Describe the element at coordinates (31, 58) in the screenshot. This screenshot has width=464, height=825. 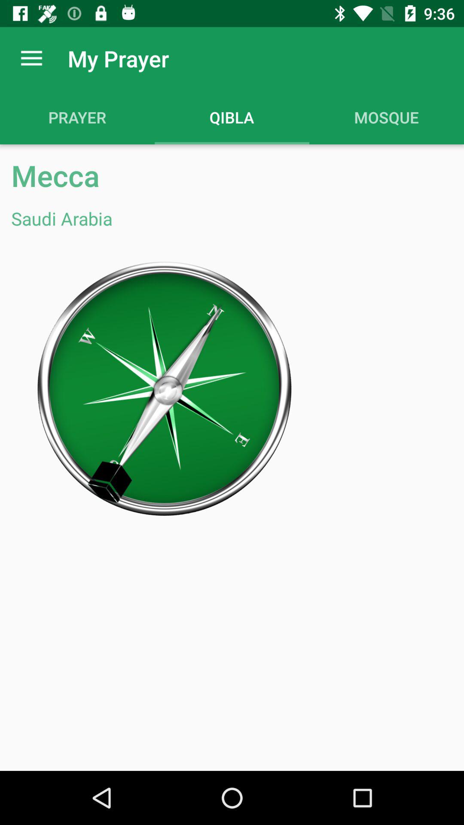
I see `launch the app next to the my prayer app` at that location.